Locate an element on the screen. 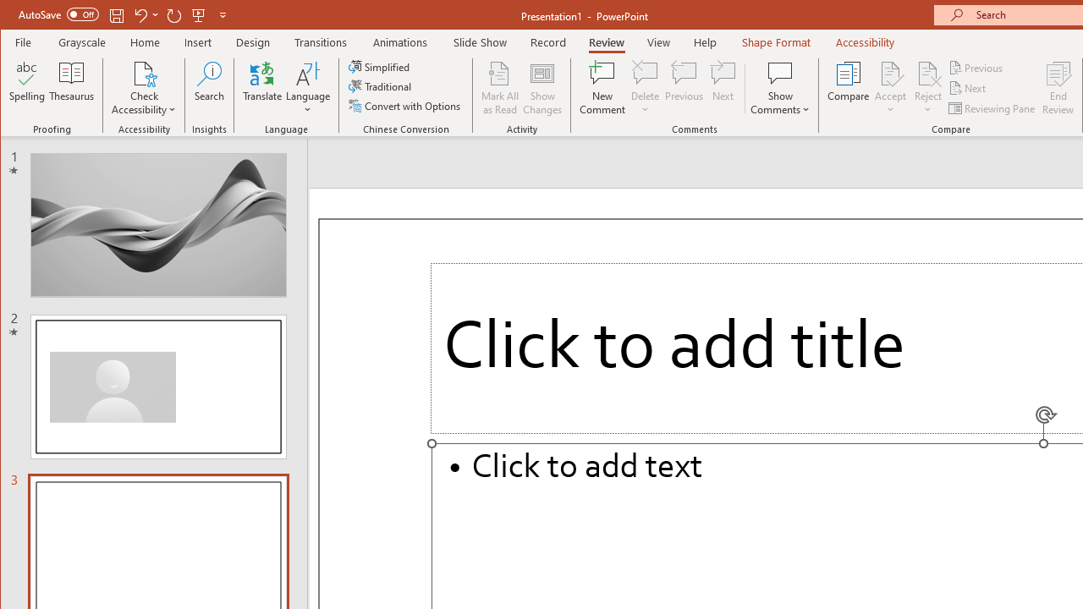  Reject Change is located at coordinates (927, 73).